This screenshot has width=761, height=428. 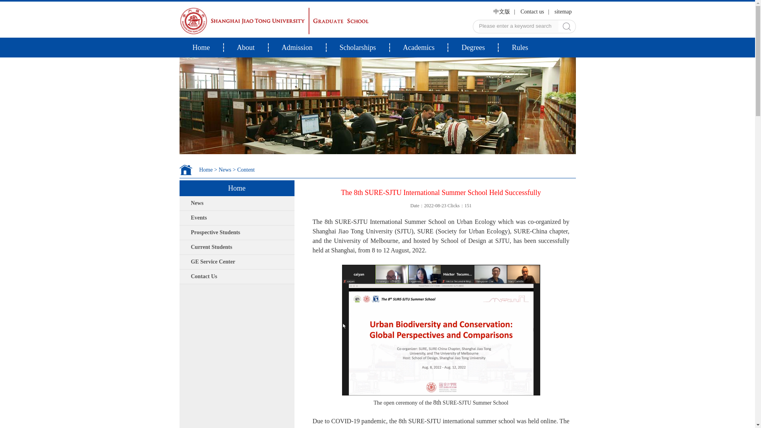 I want to click on Degrees, so click(x=472, y=48).